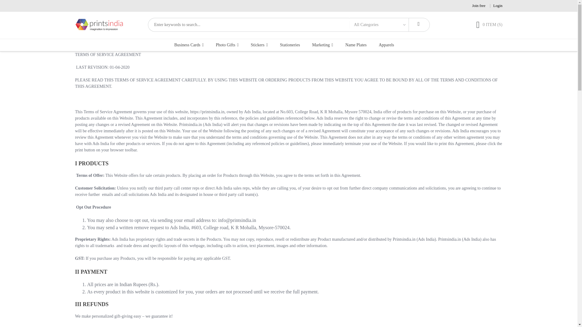 This screenshot has height=327, width=582. Describe the element at coordinates (259, 45) in the screenshot. I see `Stickers` at that location.